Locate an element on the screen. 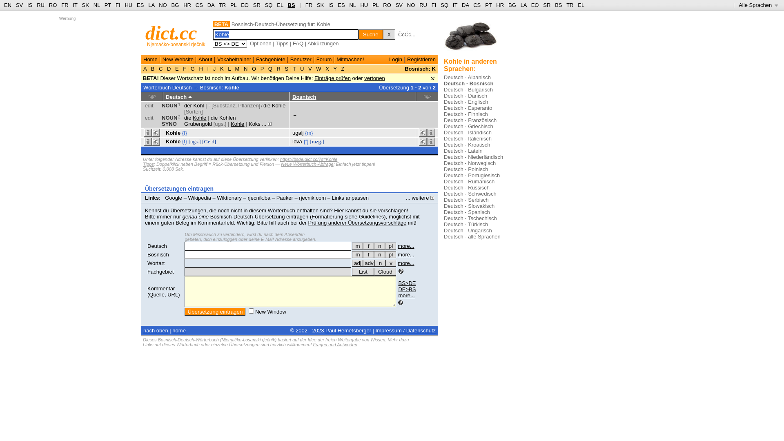  TR is located at coordinates (570, 5).